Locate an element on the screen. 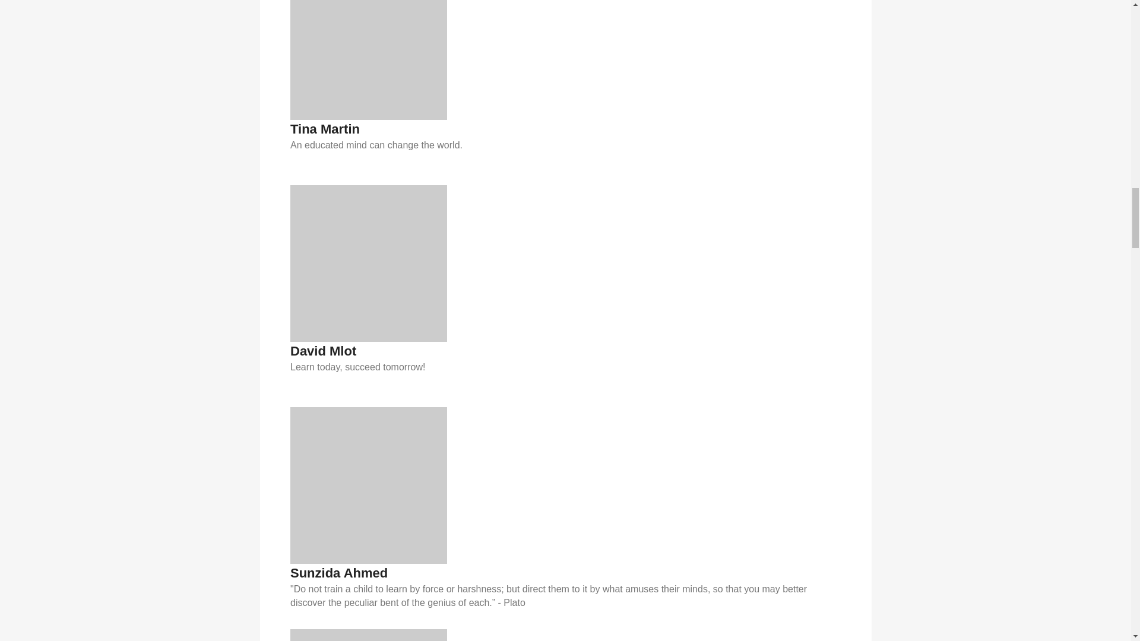 The width and height of the screenshot is (1140, 641). Learn today, succeed tomorrow! is located at coordinates (565, 367).